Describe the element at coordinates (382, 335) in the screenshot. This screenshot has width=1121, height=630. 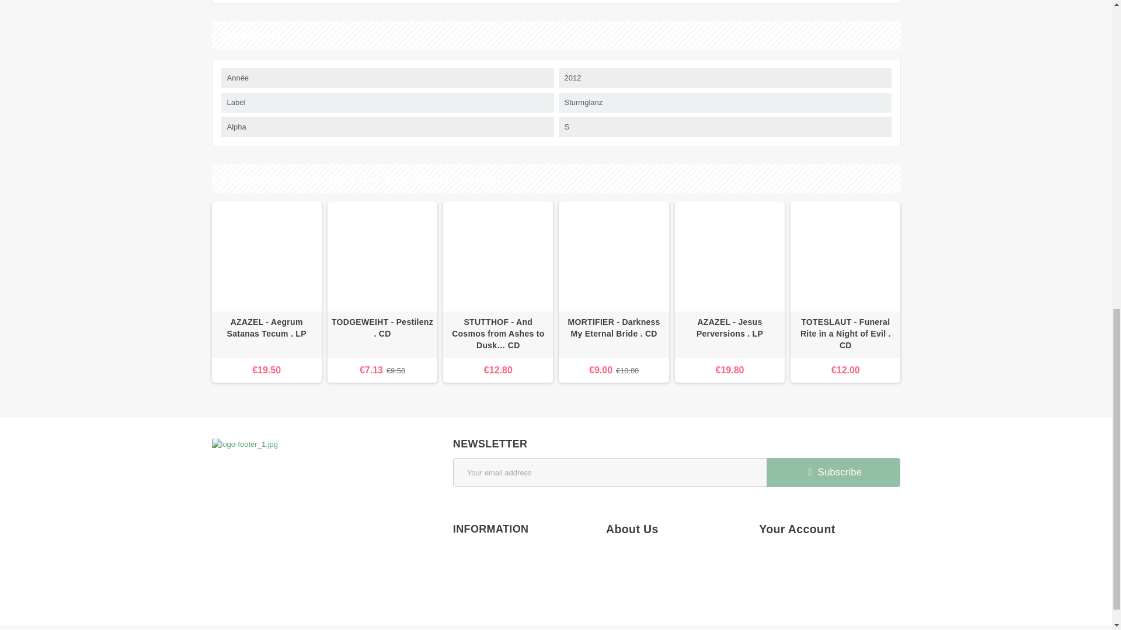
I see `TODGEWEIHT - Pestilenz . CD` at that location.